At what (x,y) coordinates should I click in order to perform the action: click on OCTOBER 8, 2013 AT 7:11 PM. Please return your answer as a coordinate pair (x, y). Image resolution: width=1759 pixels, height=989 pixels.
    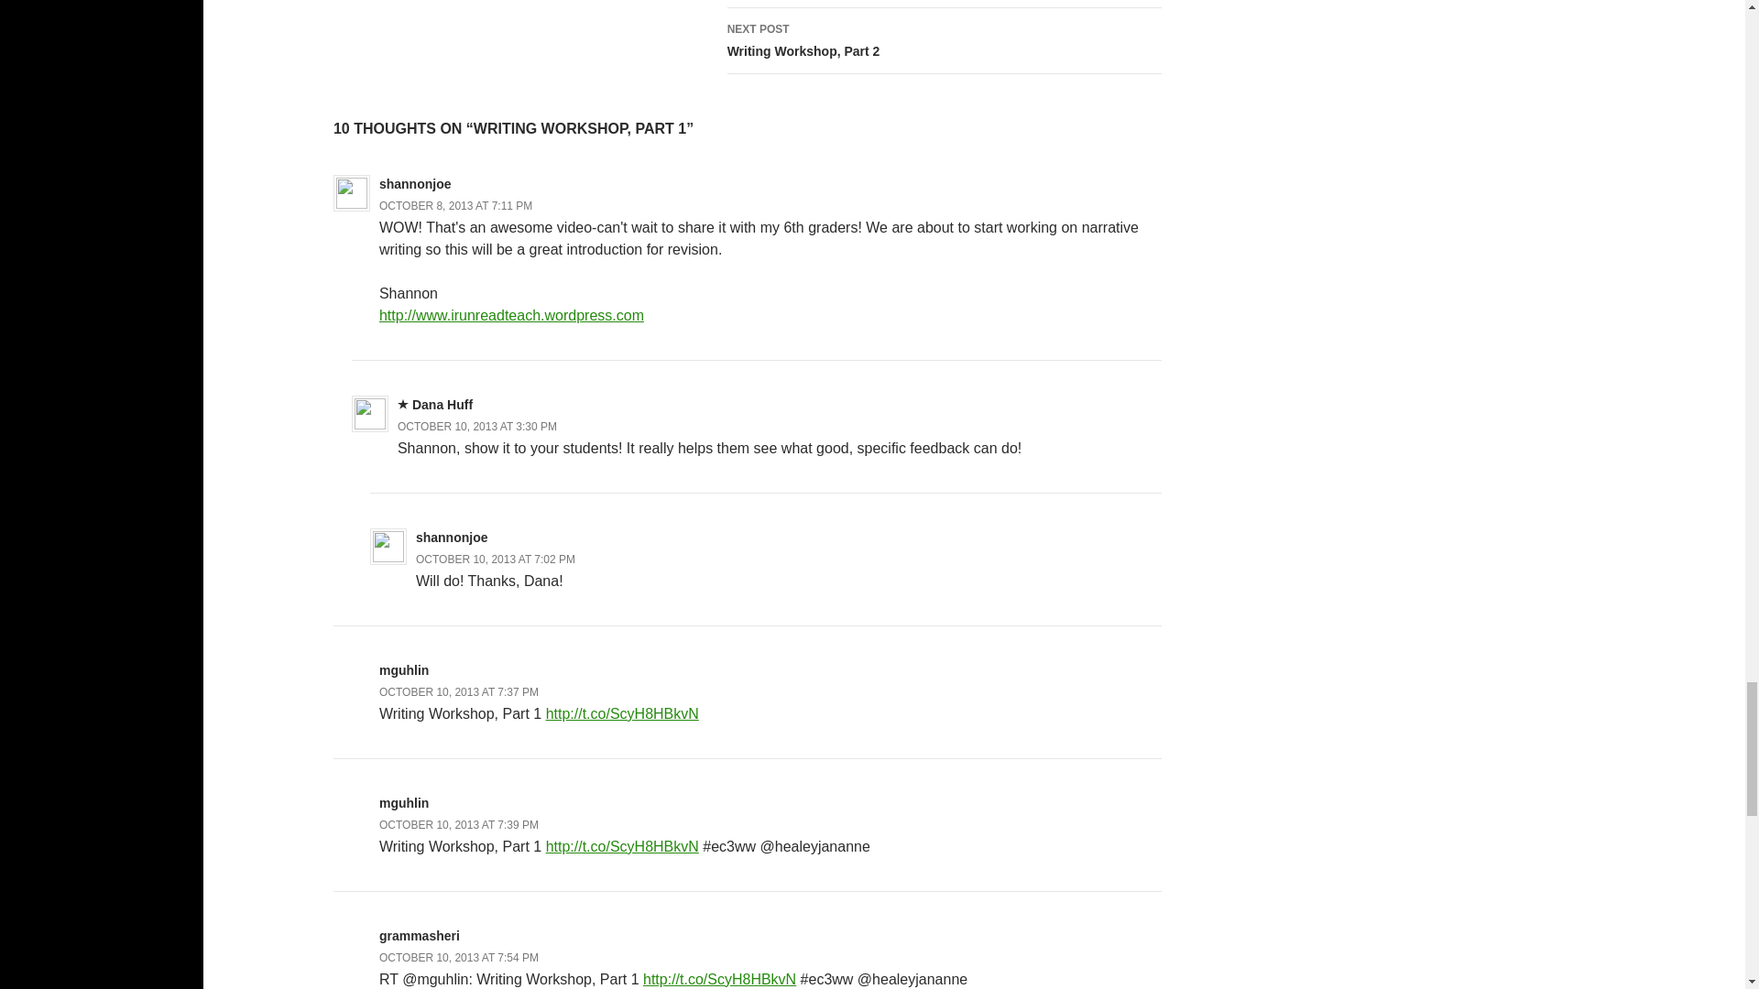
    Looking at the image, I should click on (456, 206).